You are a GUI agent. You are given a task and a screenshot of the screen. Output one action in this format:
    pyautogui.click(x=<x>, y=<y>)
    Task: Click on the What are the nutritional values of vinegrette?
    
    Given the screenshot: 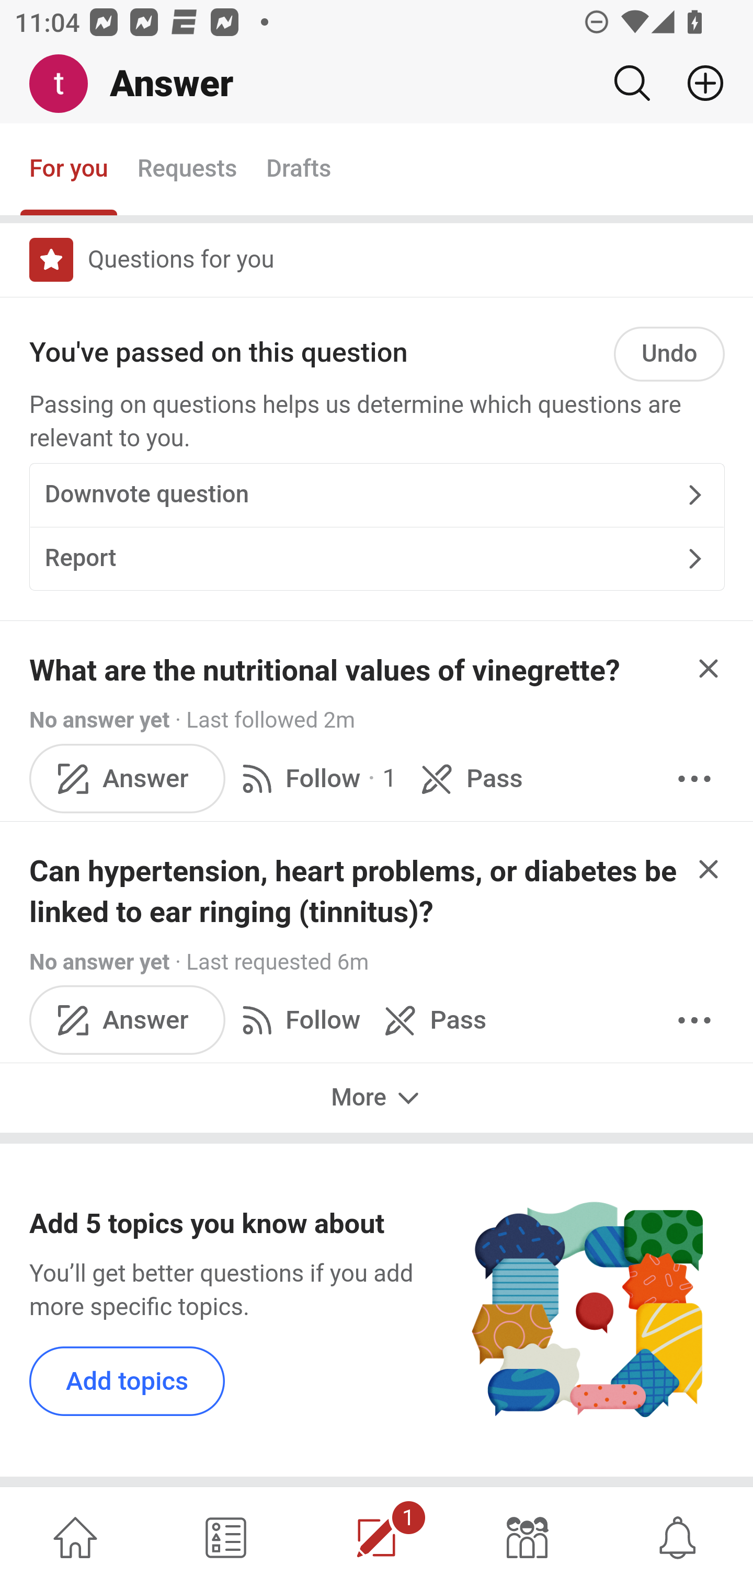 What is the action you would take?
    pyautogui.click(x=325, y=670)
    